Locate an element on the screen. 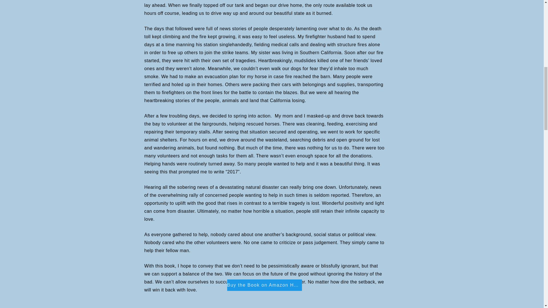 The width and height of the screenshot is (548, 308). Buy the Book on Amazon Here! is located at coordinates (264, 285).